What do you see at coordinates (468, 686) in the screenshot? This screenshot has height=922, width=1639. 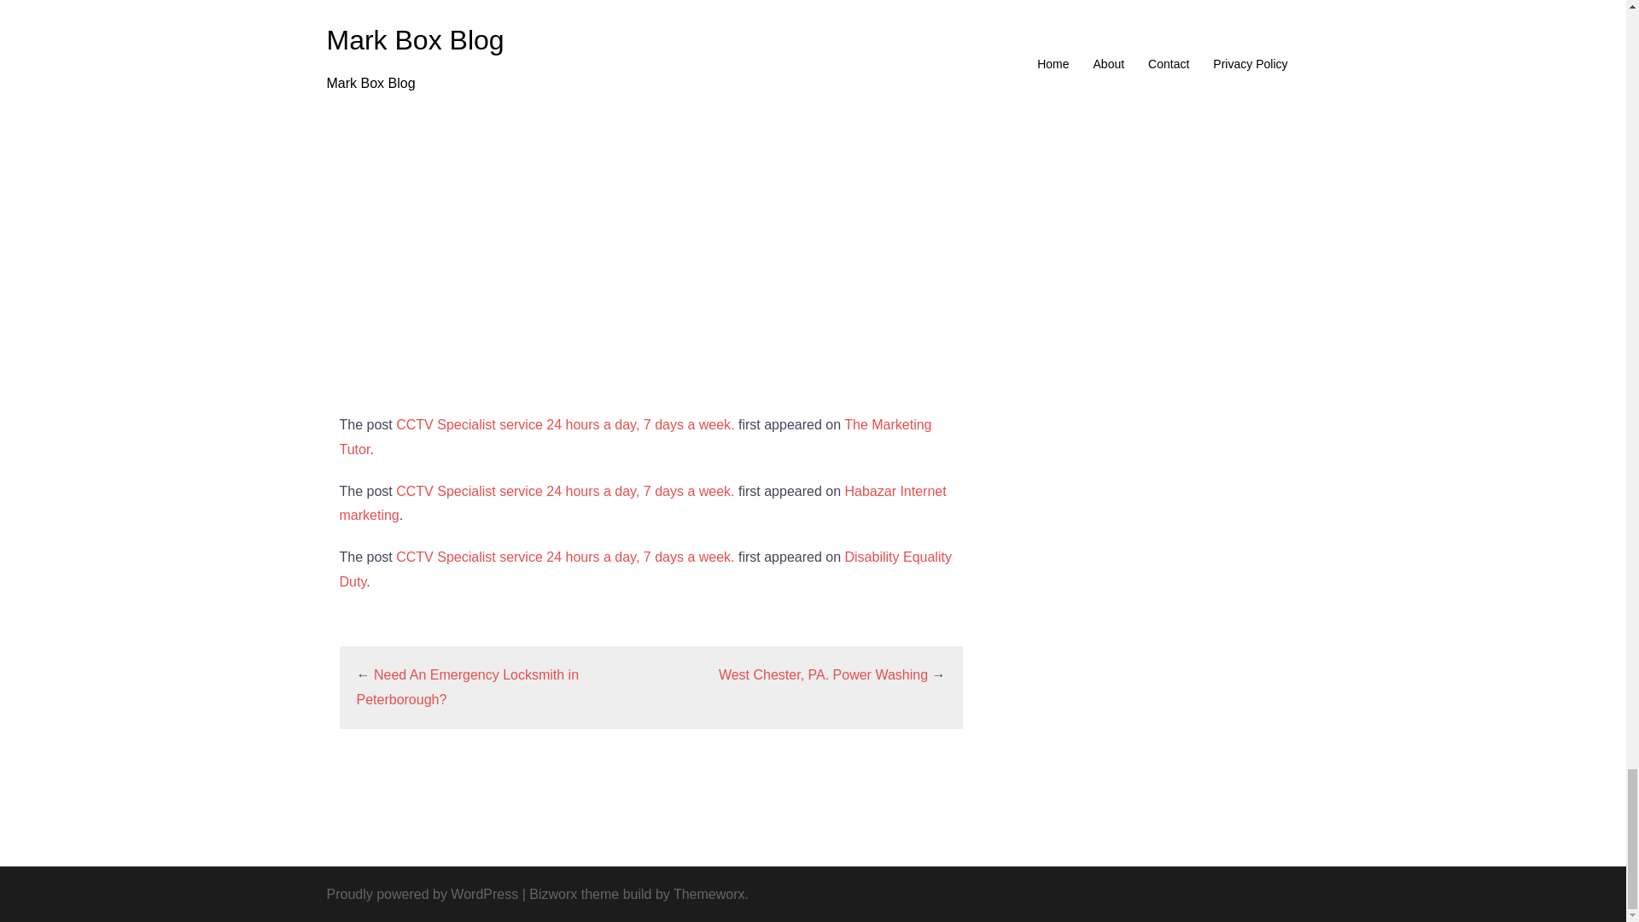 I see `Need An Emergency Locksmith in Peterborough?` at bounding box center [468, 686].